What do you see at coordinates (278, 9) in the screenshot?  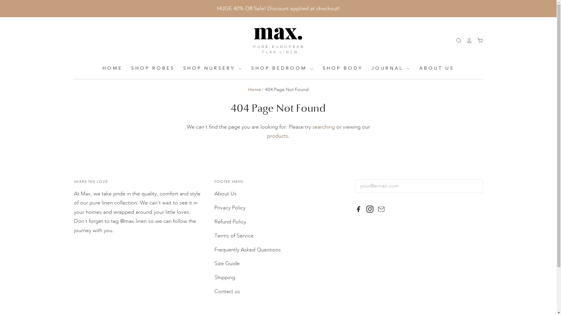 I see `HUGE 40% Off Sale! Discount applied at checkout!` at bounding box center [278, 9].